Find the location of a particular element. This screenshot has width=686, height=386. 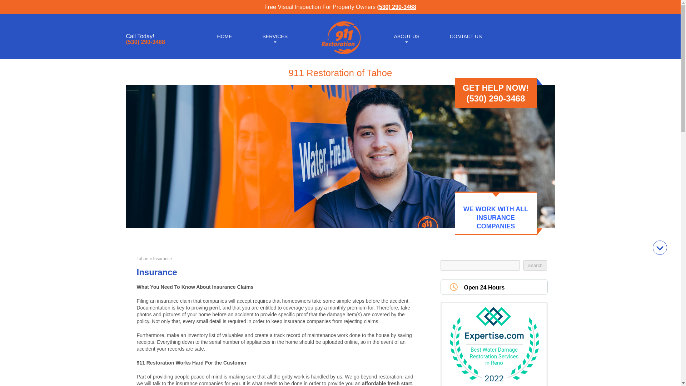

911 Water Damage Restoration Logo is located at coordinates (340, 54).